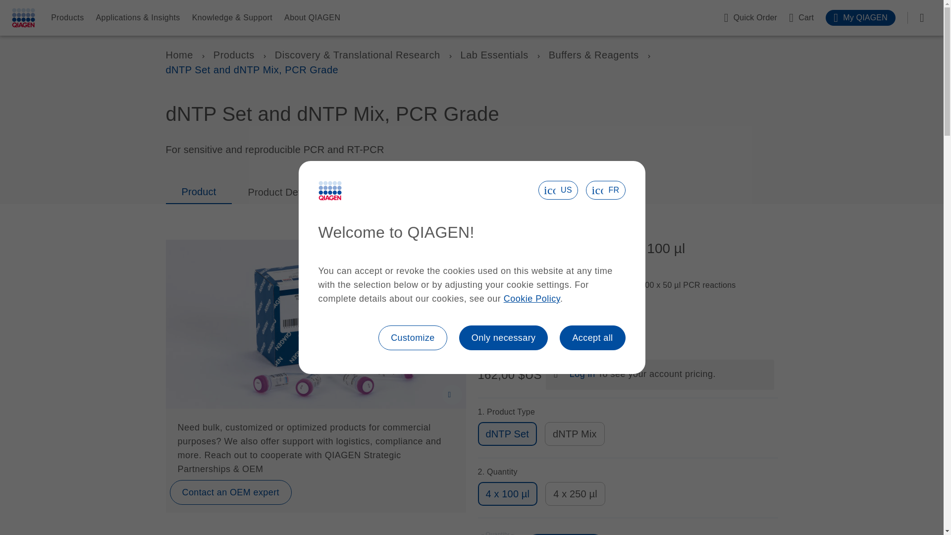 Image resolution: width=951 pixels, height=535 pixels. Describe the element at coordinates (67, 18) in the screenshot. I see `Products` at that location.